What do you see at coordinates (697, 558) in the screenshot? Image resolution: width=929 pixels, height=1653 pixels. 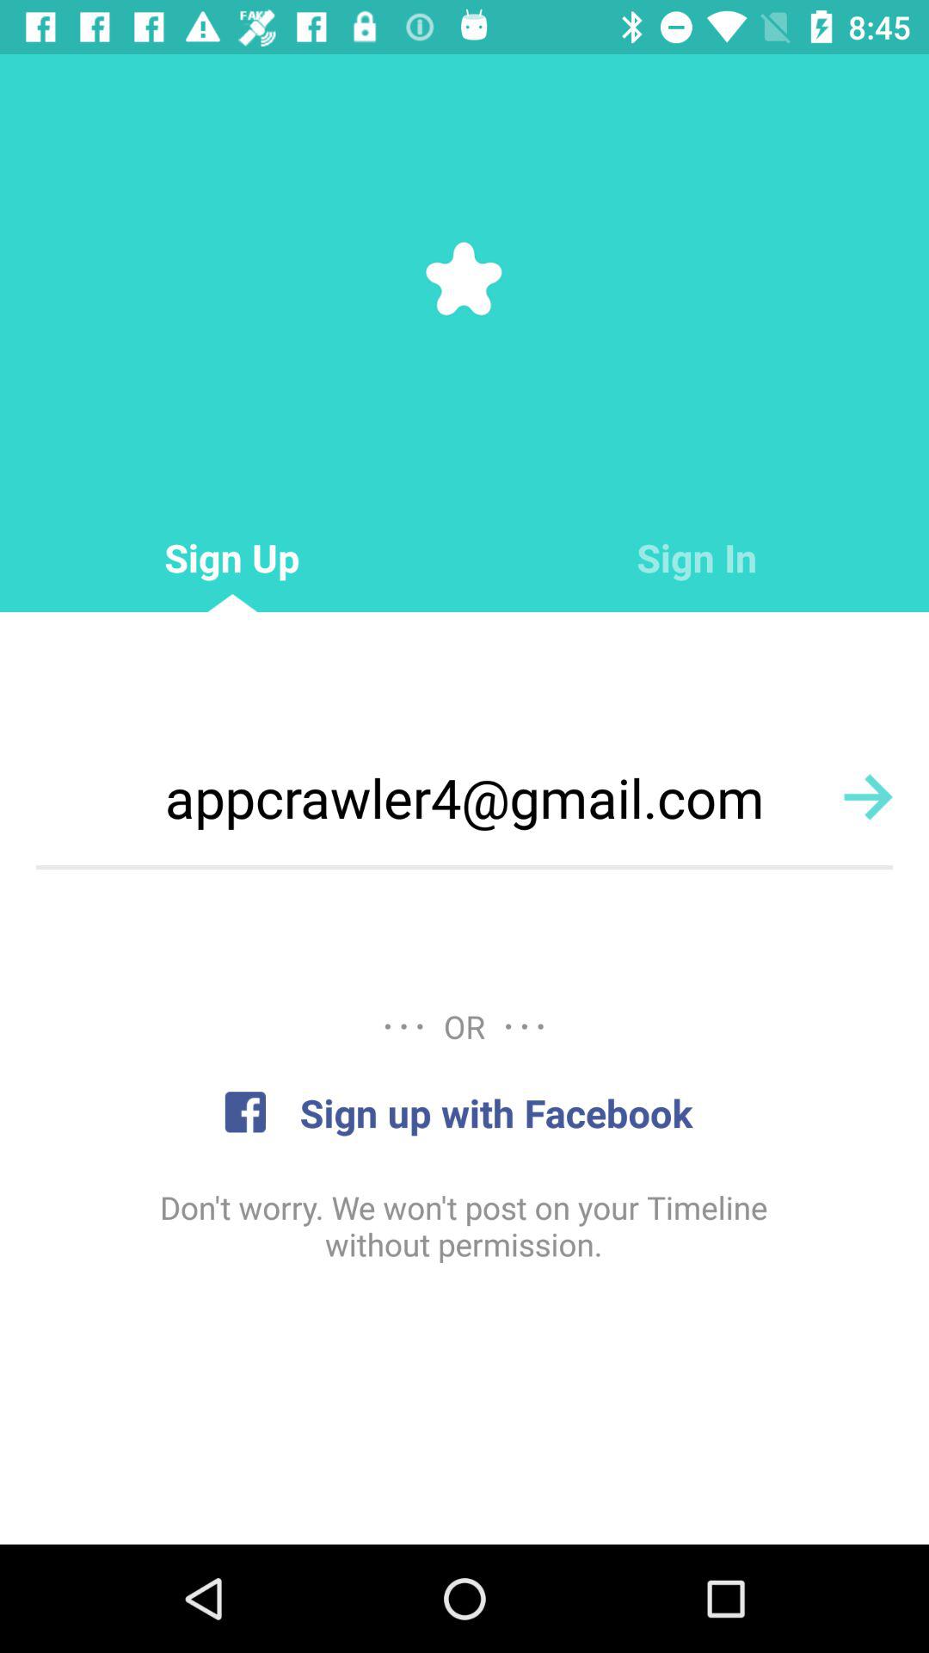 I see `select icon next to the sign up icon` at bounding box center [697, 558].